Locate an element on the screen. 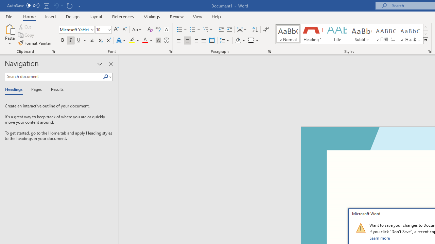 This screenshot has width=435, height=244. Shading RGB(0, 0, 0) is located at coordinates (238, 41).